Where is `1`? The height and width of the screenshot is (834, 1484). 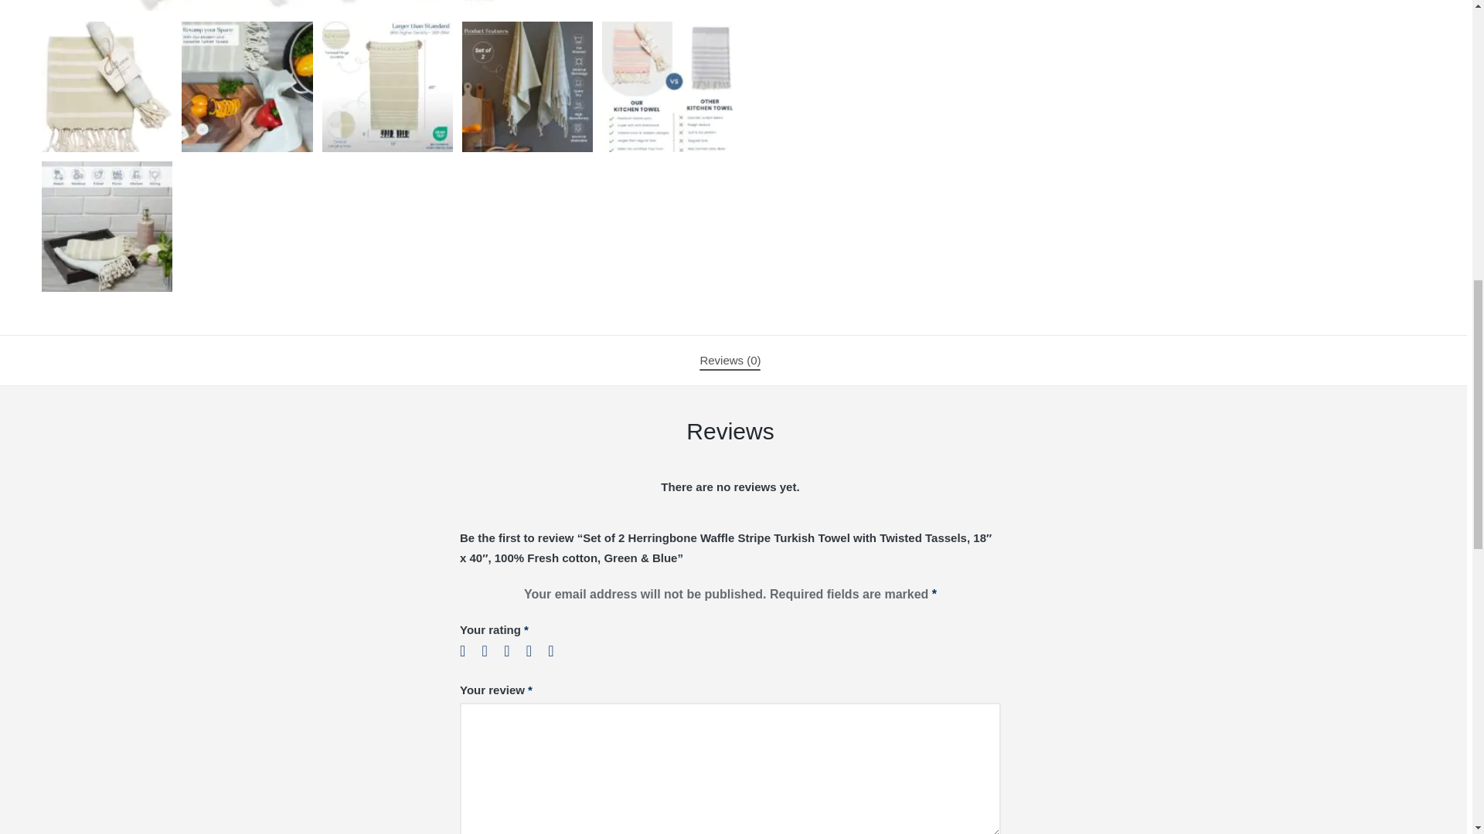 1 is located at coordinates (468, 650).